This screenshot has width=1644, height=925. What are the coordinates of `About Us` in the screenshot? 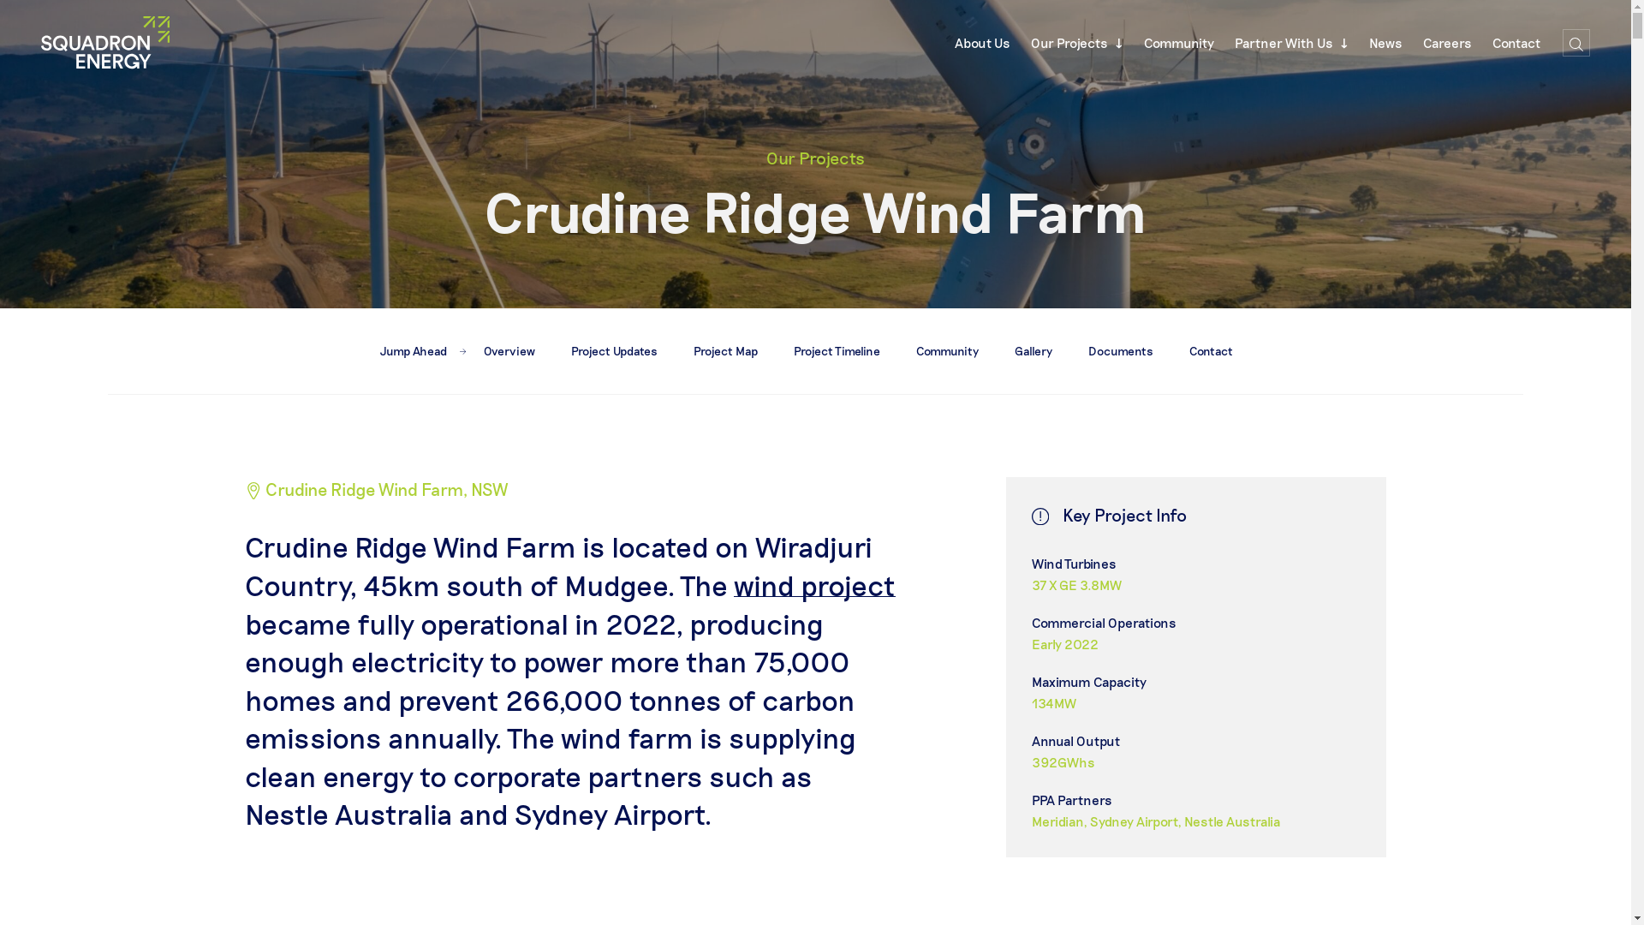 It's located at (983, 43).